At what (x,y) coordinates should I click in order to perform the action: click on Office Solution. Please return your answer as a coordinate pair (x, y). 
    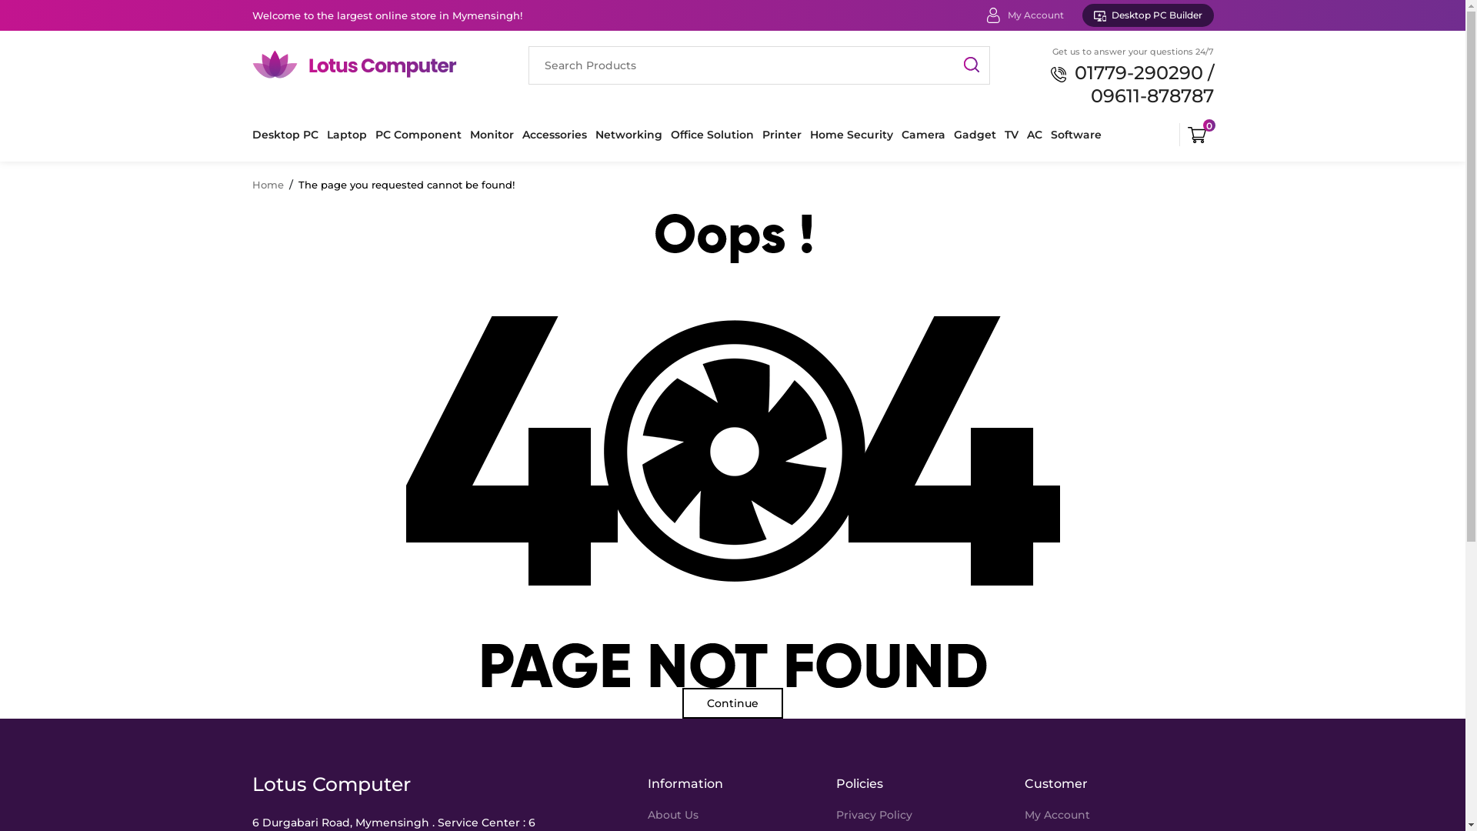
    Looking at the image, I should click on (712, 135).